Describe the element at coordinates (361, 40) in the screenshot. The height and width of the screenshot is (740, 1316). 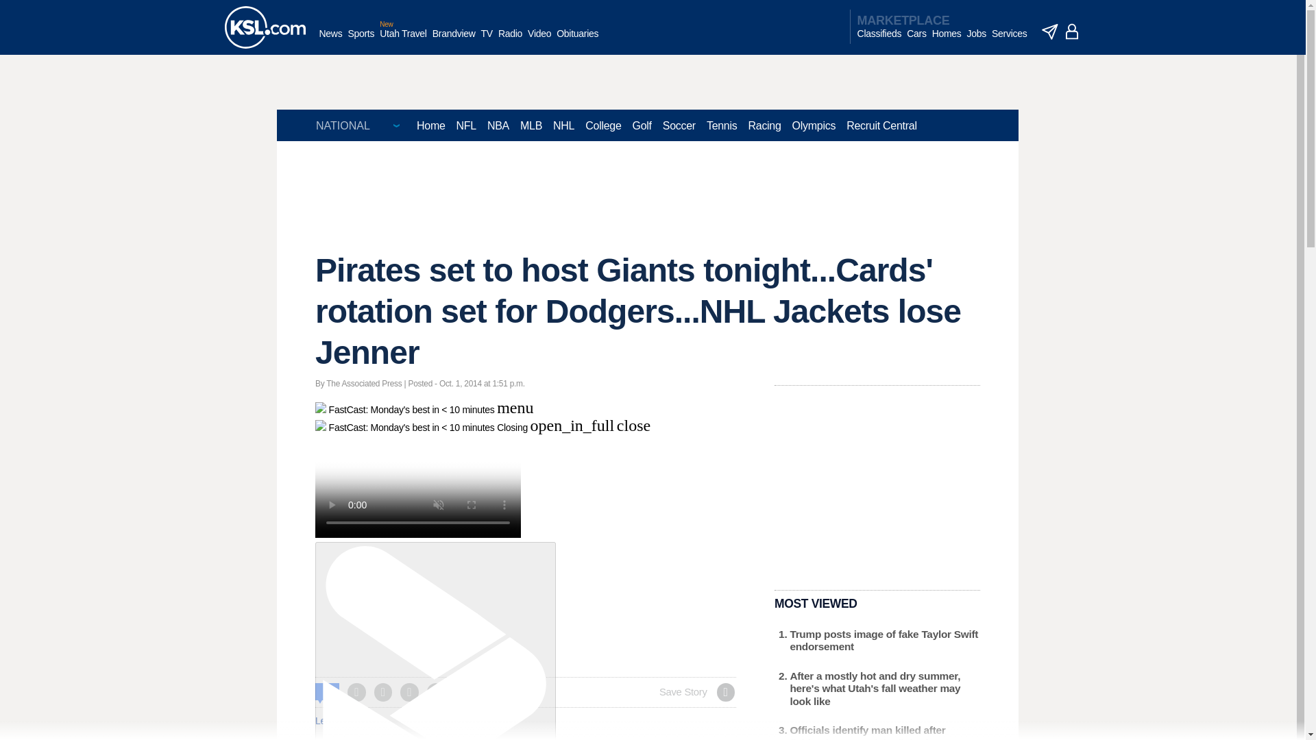
I see `Sports` at that location.